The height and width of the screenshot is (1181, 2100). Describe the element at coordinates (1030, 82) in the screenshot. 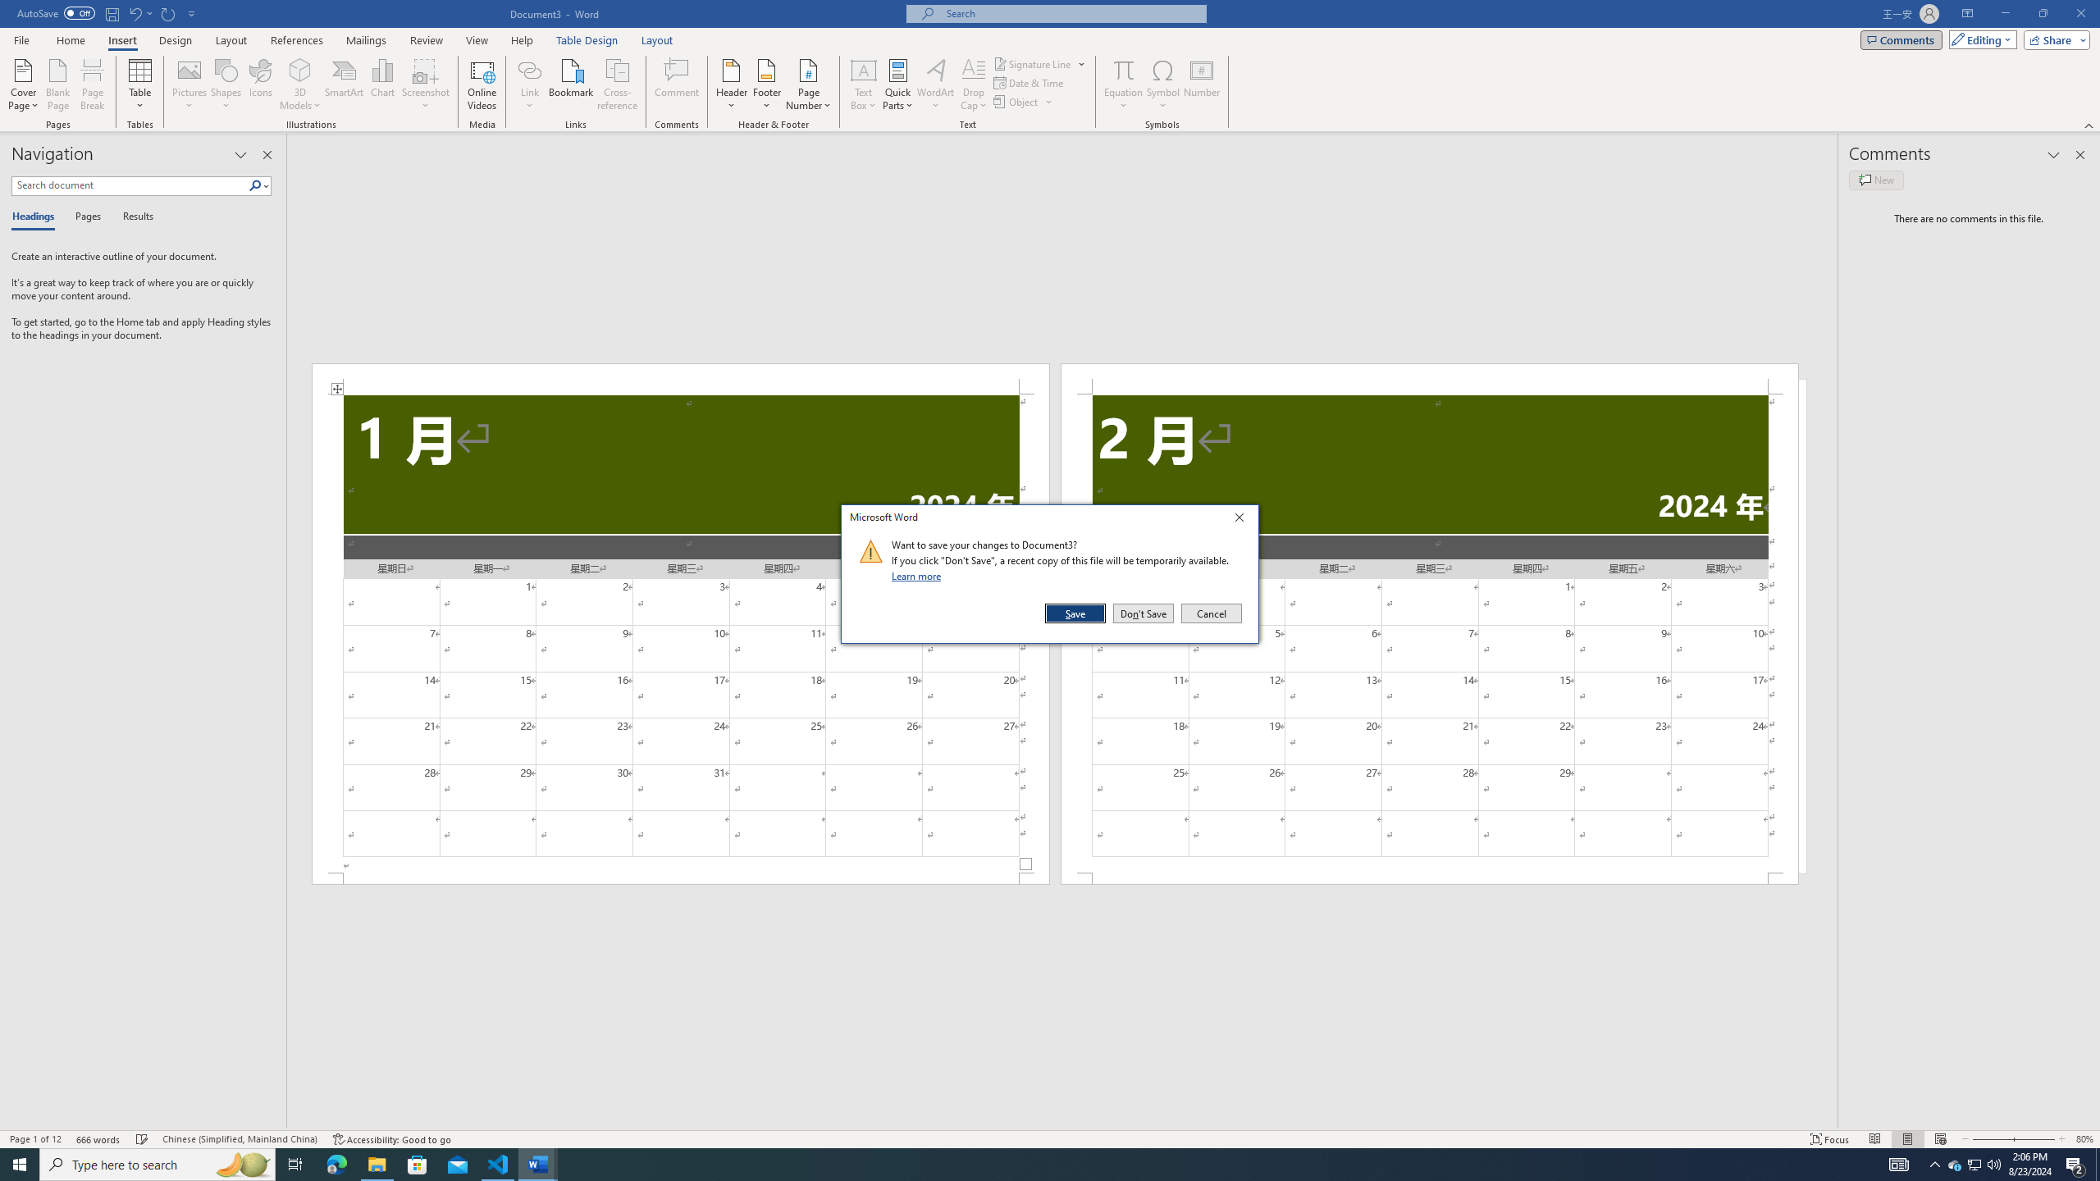

I see `Date & Time...` at that location.